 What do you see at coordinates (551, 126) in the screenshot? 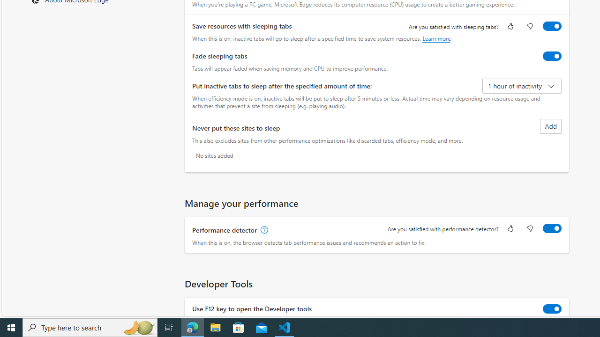
I see `Add site to never put these sites to sleep list` at bounding box center [551, 126].